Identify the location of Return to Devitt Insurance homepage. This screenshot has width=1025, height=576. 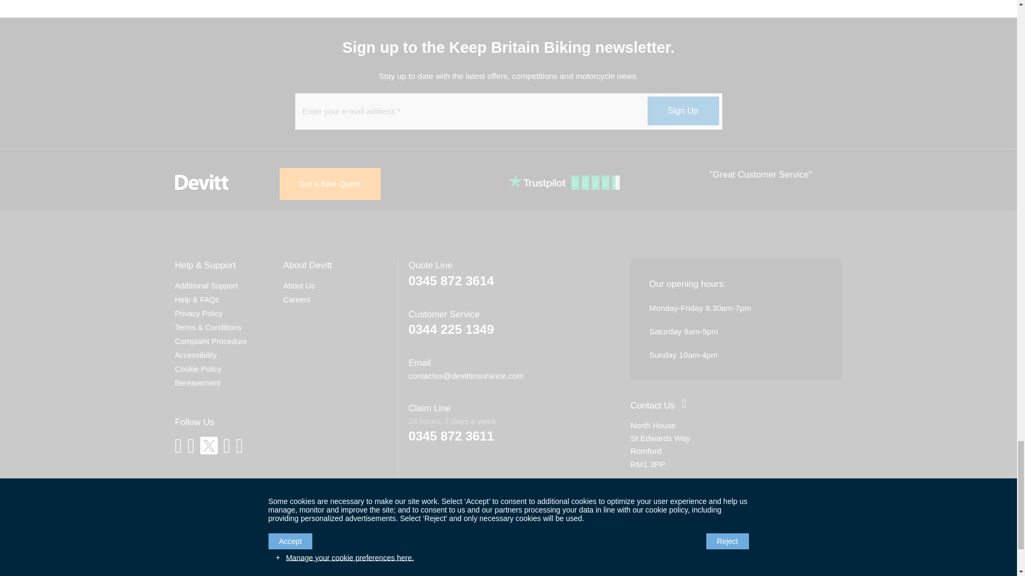
(202, 182).